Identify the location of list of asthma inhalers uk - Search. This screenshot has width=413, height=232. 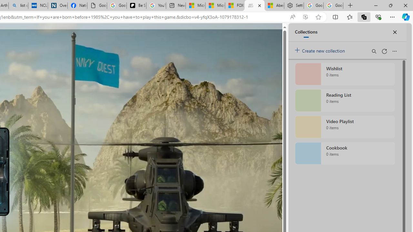
(18, 6).